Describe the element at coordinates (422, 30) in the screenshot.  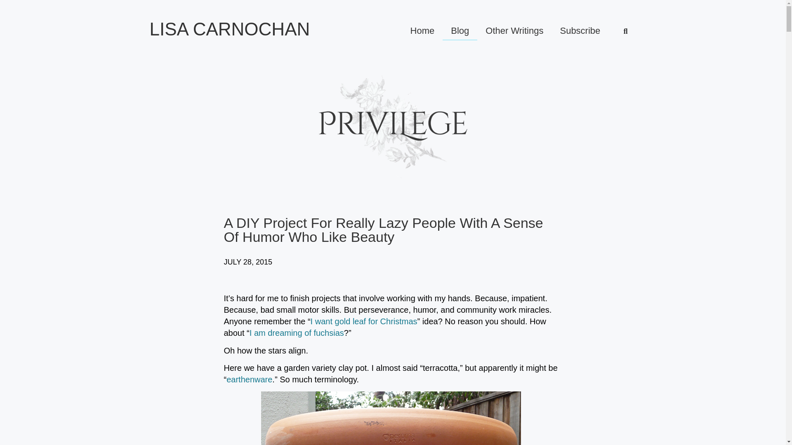
I see `Home` at that location.